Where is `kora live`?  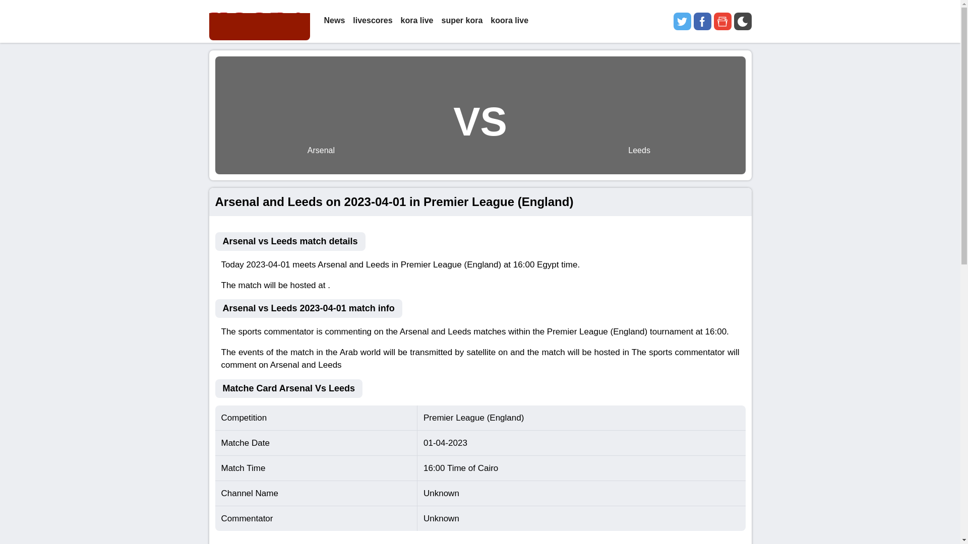
kora live is located at coordinates (417, 21).